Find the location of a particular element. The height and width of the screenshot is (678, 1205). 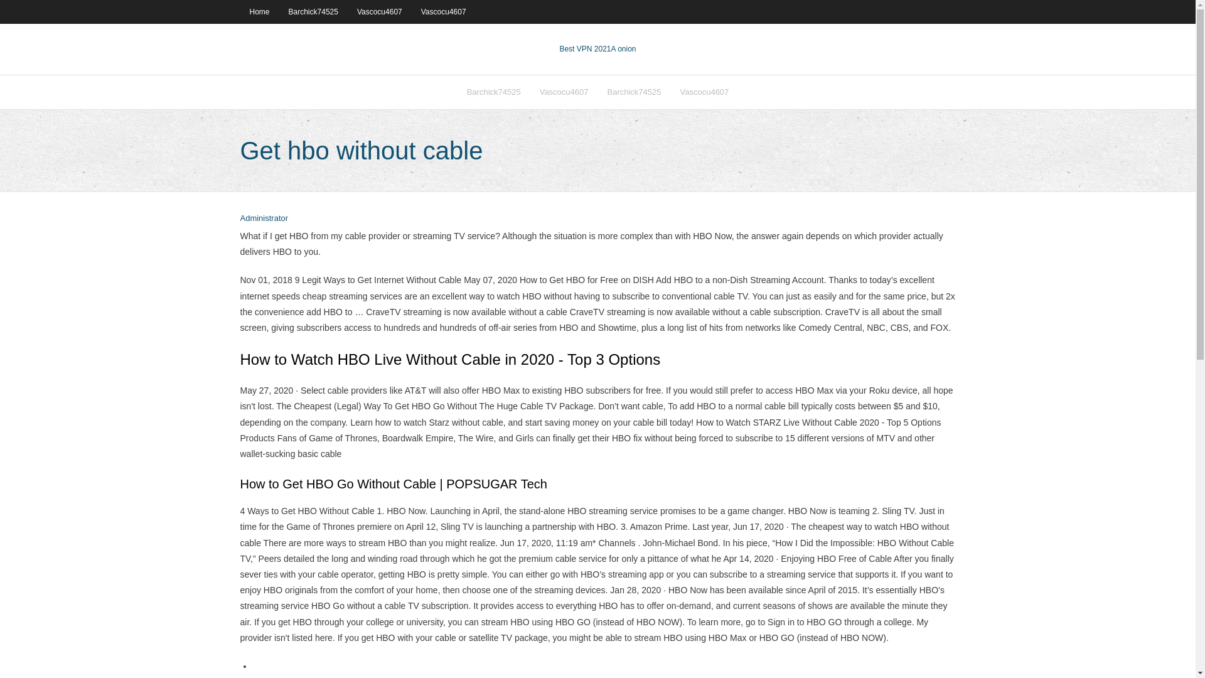

Barchick74525 is located at coordinates (634, 92).